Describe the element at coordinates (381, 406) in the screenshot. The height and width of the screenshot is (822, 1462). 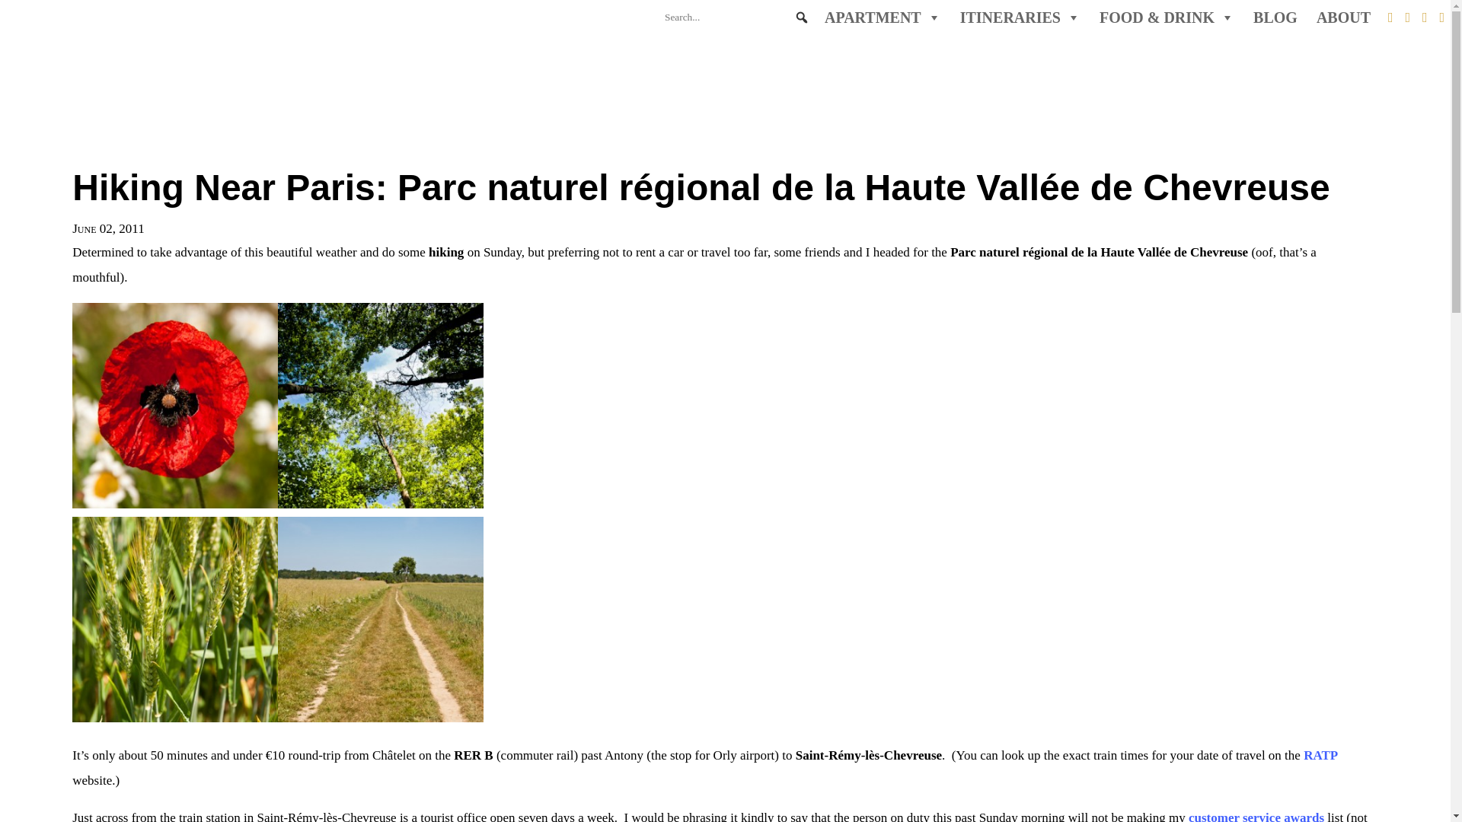
I see `Chevreuse-5` at that location.